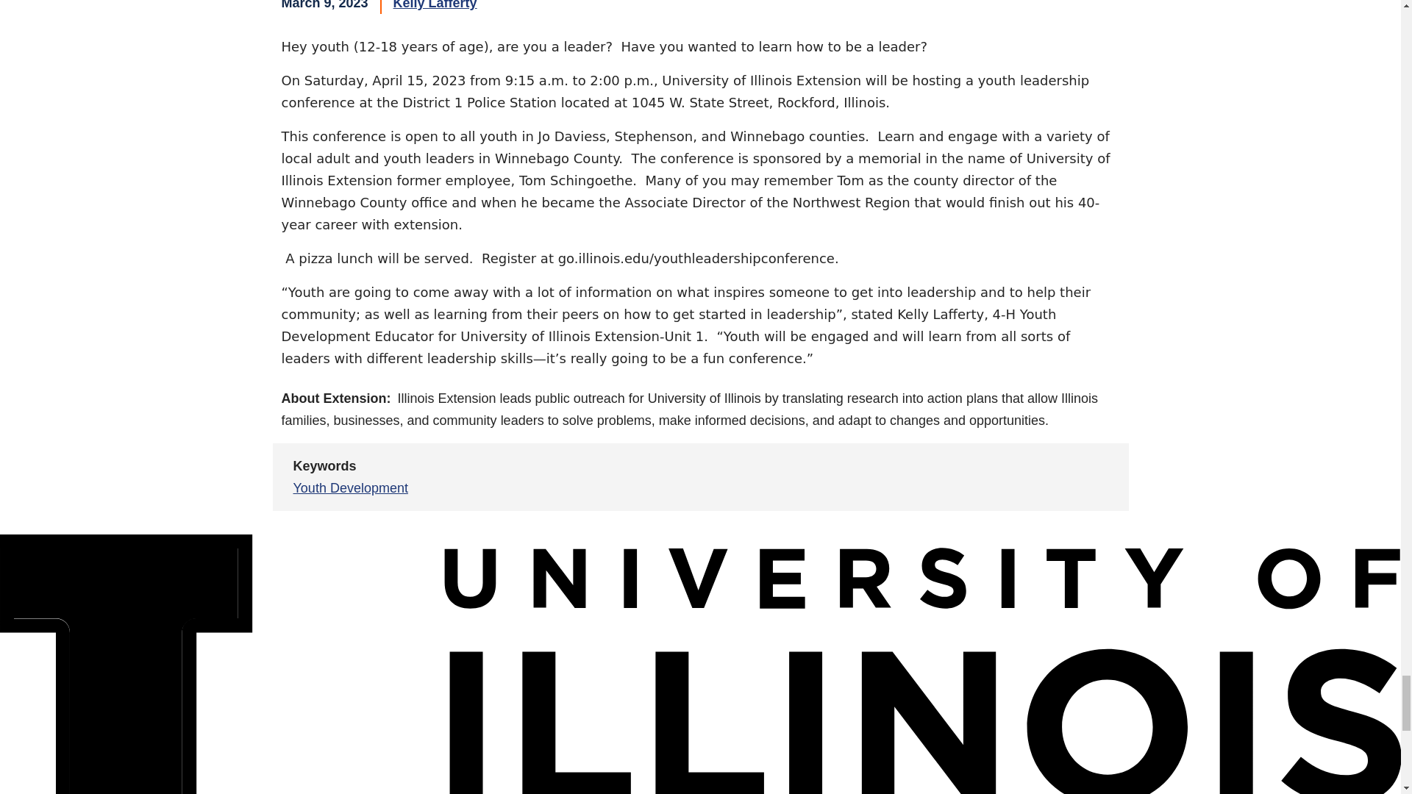 The image size is (1412, 794). Describe the element at coordinates (960, 476) in the screenshot. I see `Share to Facebook` at that location.